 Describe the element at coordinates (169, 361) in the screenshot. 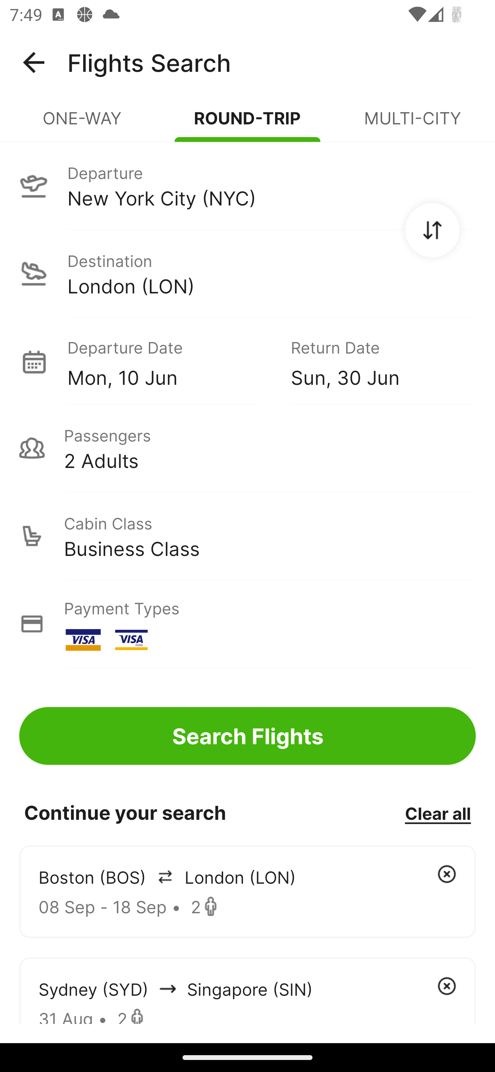

I see `Departure Date Mon, 10 Jun` at that location.